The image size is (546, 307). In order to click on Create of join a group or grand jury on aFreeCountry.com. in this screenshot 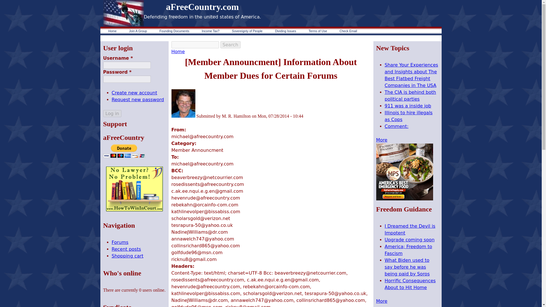, I will do `click(138, 31)`.